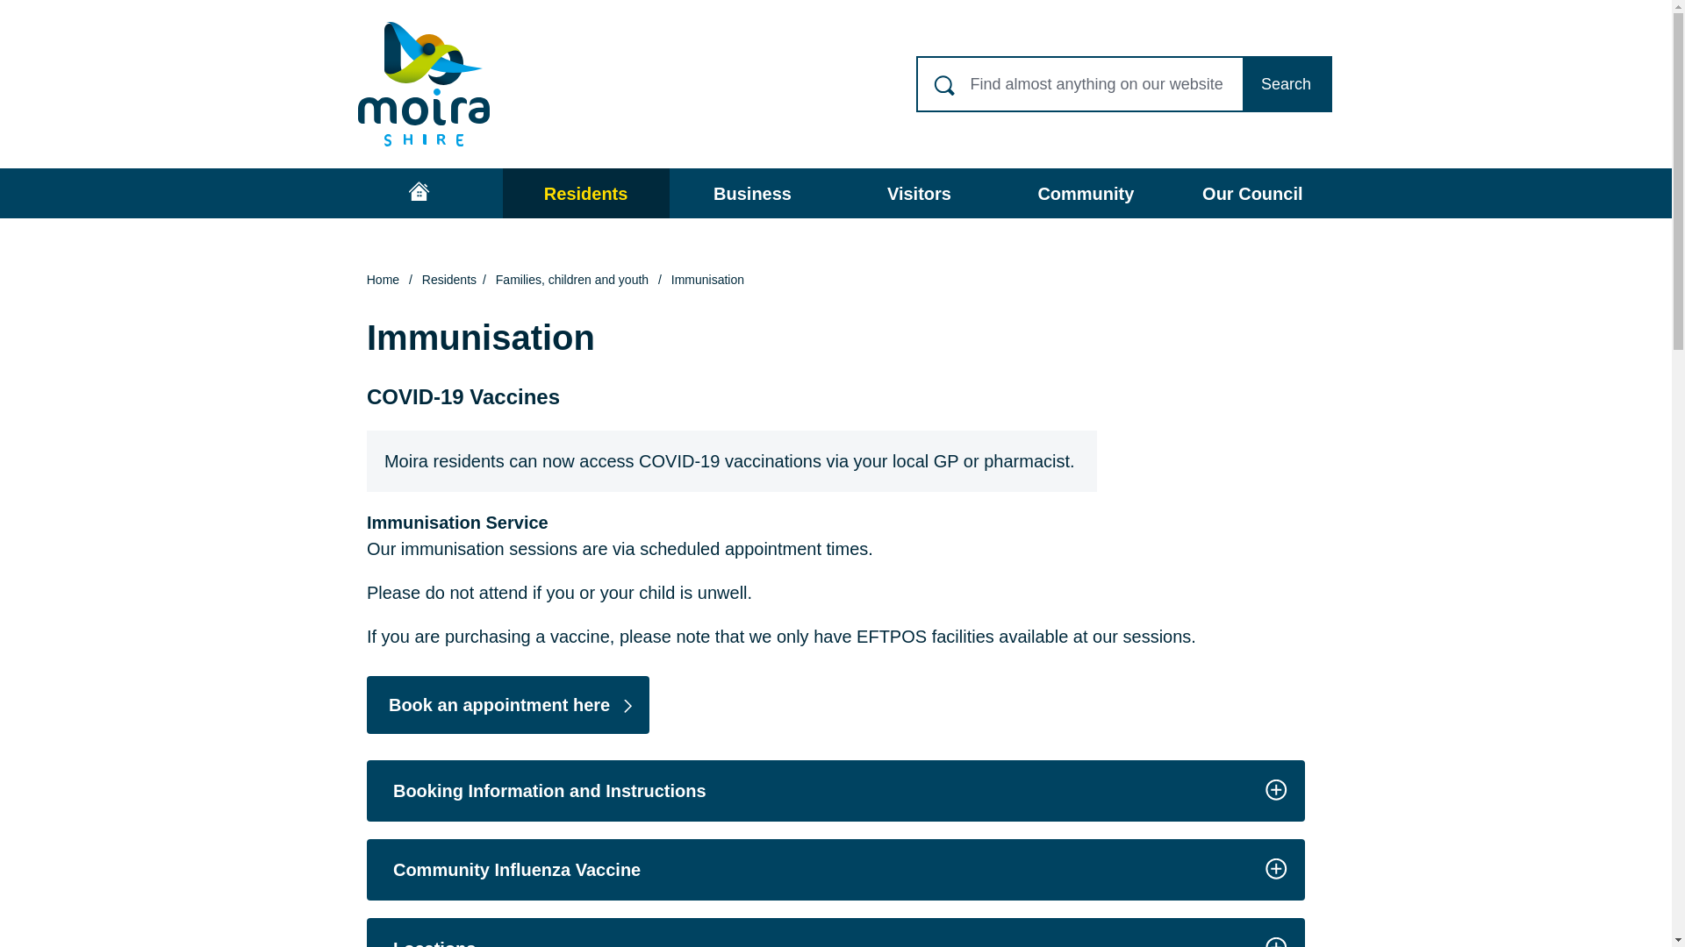  I want to click on Moira Shire Council - Home - Logo, so click(423, 84).